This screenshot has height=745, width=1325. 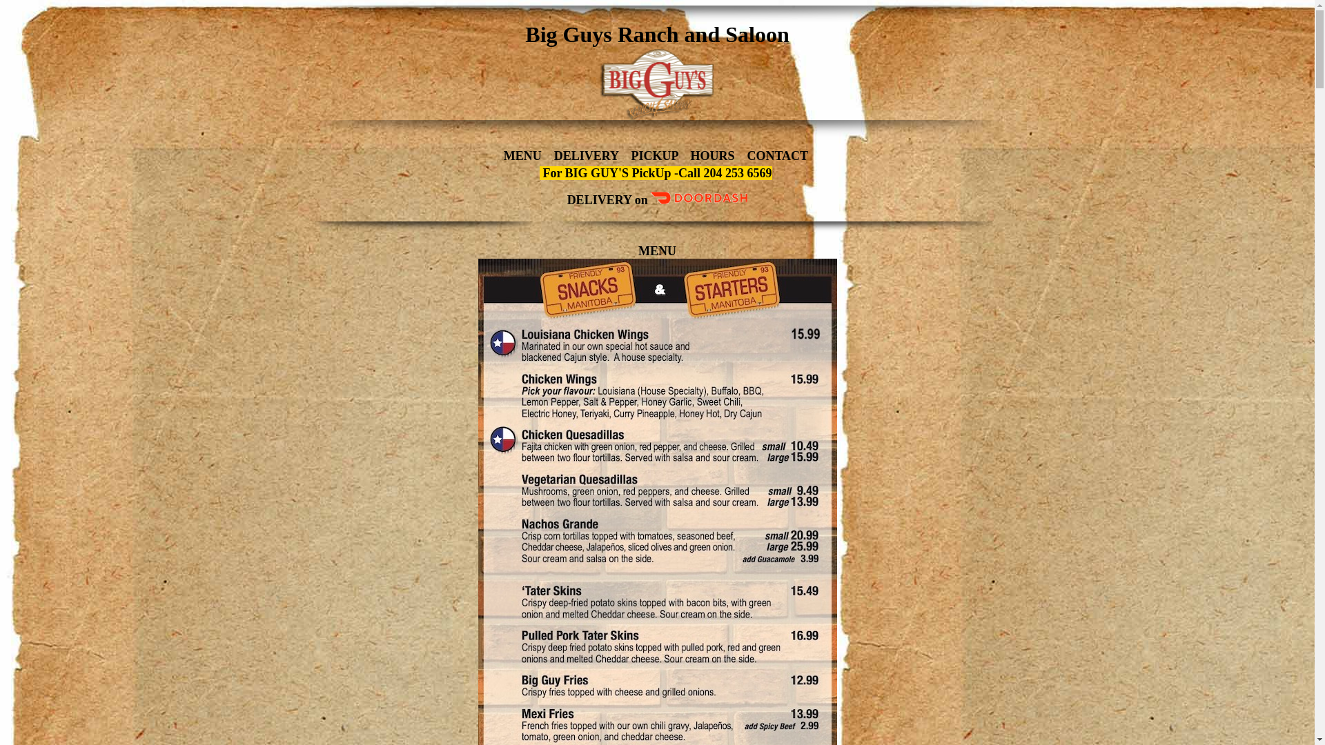 I want to click on  For BIG GUY'S PickUp -Call 204 253 6569 , so click(x=657, y=174).